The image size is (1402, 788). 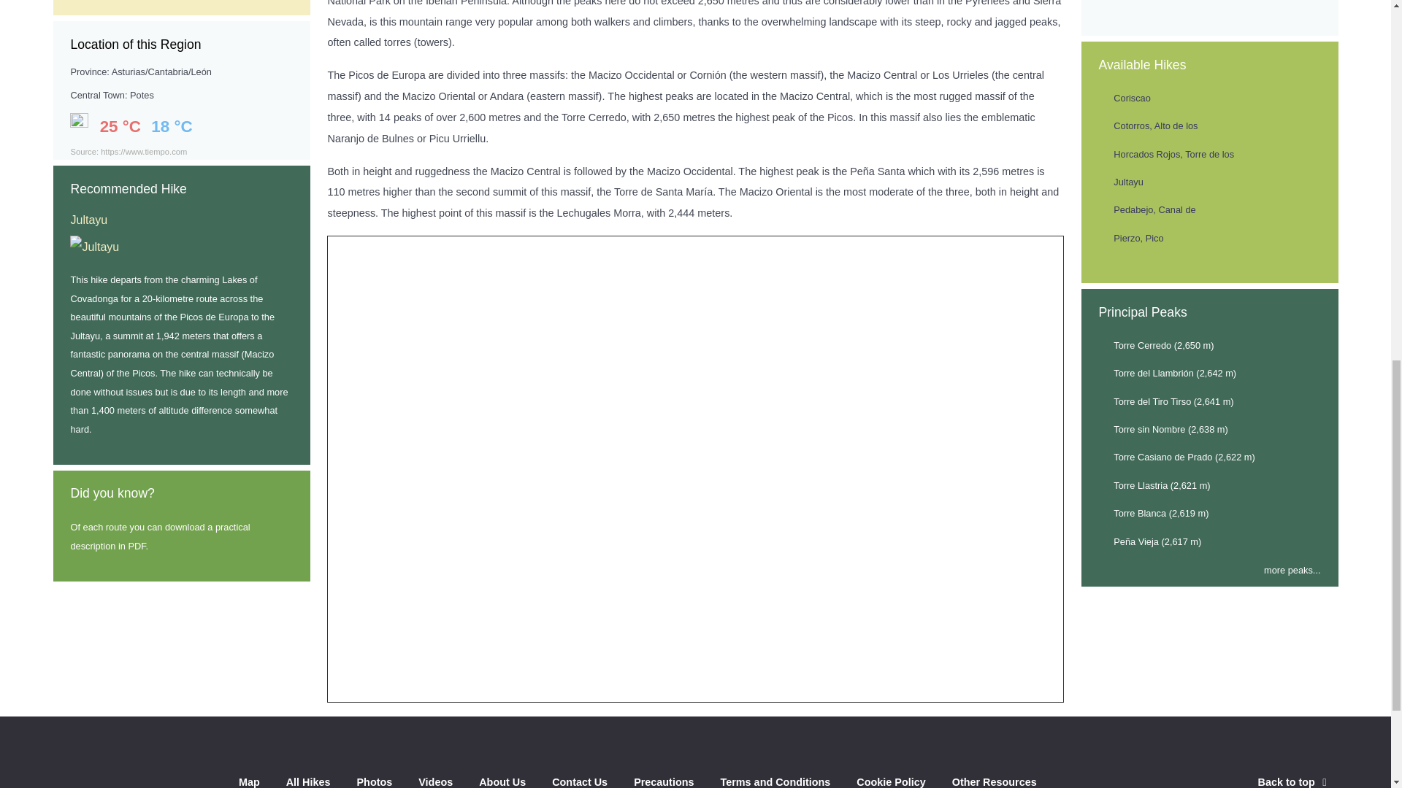 What do you see at coordinates (663, 780) in the screenshot?
I see `Precautions` at bounding box center [663, 780].